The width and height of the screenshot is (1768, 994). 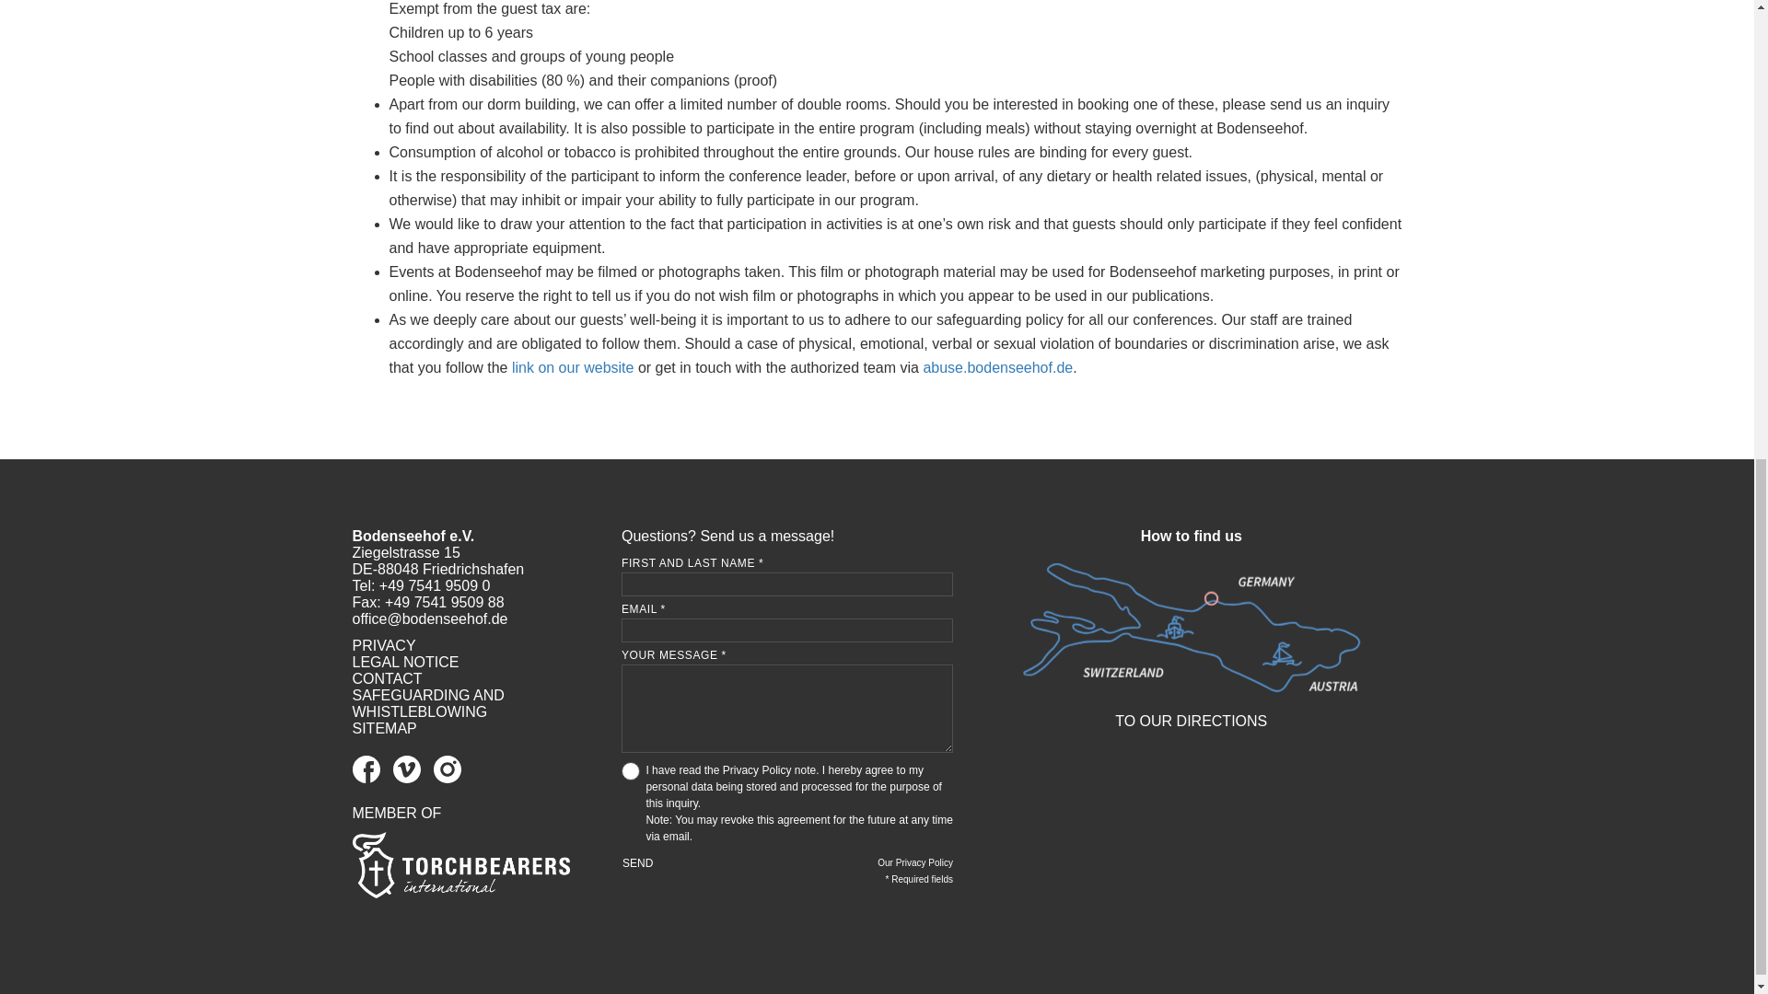 I want to click on Follow us on Facebook, so click(x=372, y=779).